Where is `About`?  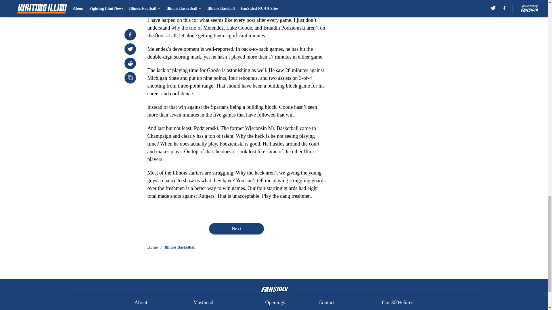 About is located at coordinates (141, 303).